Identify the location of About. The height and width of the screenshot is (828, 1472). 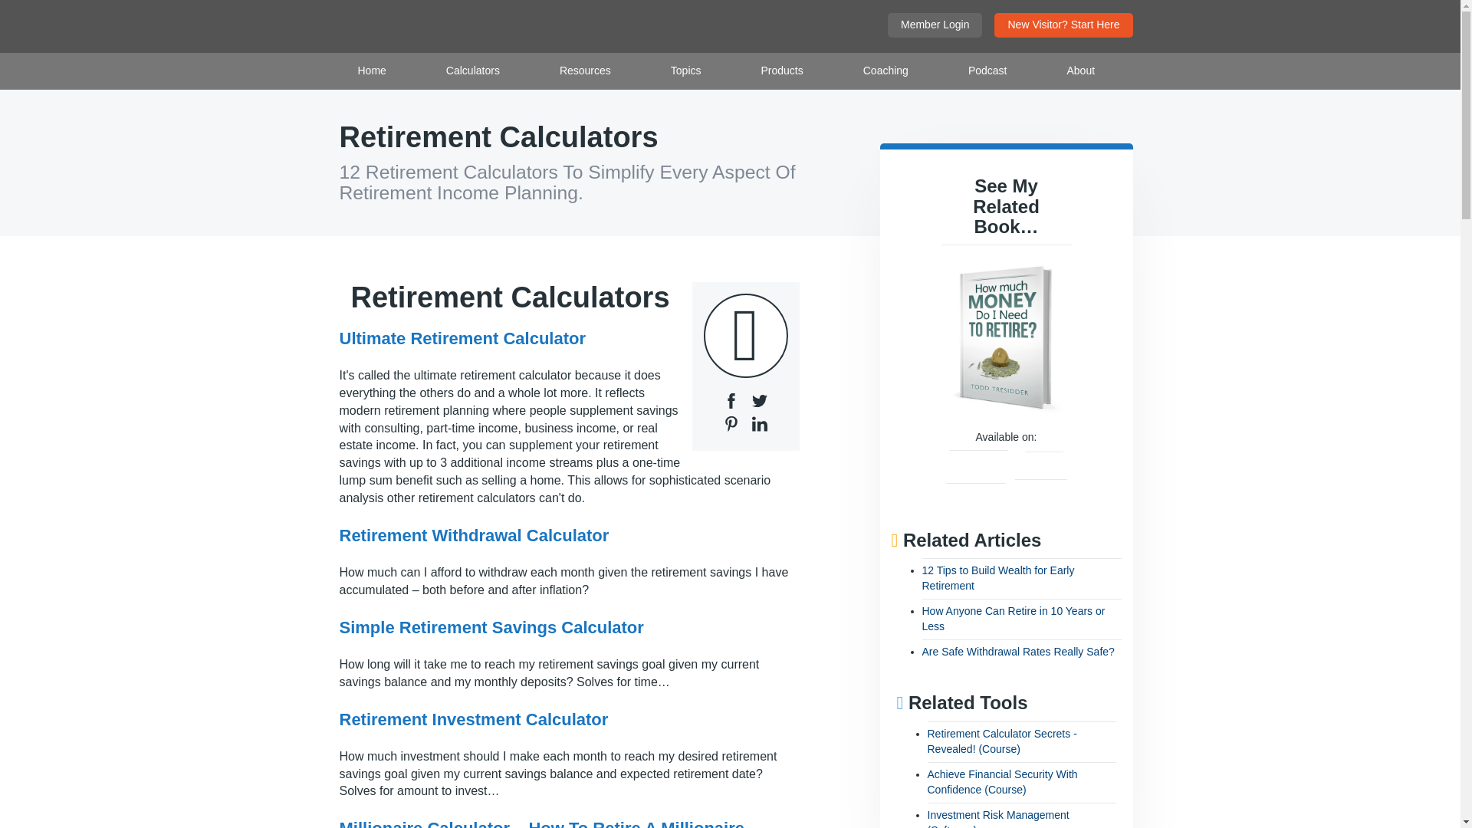
(1079, 71).